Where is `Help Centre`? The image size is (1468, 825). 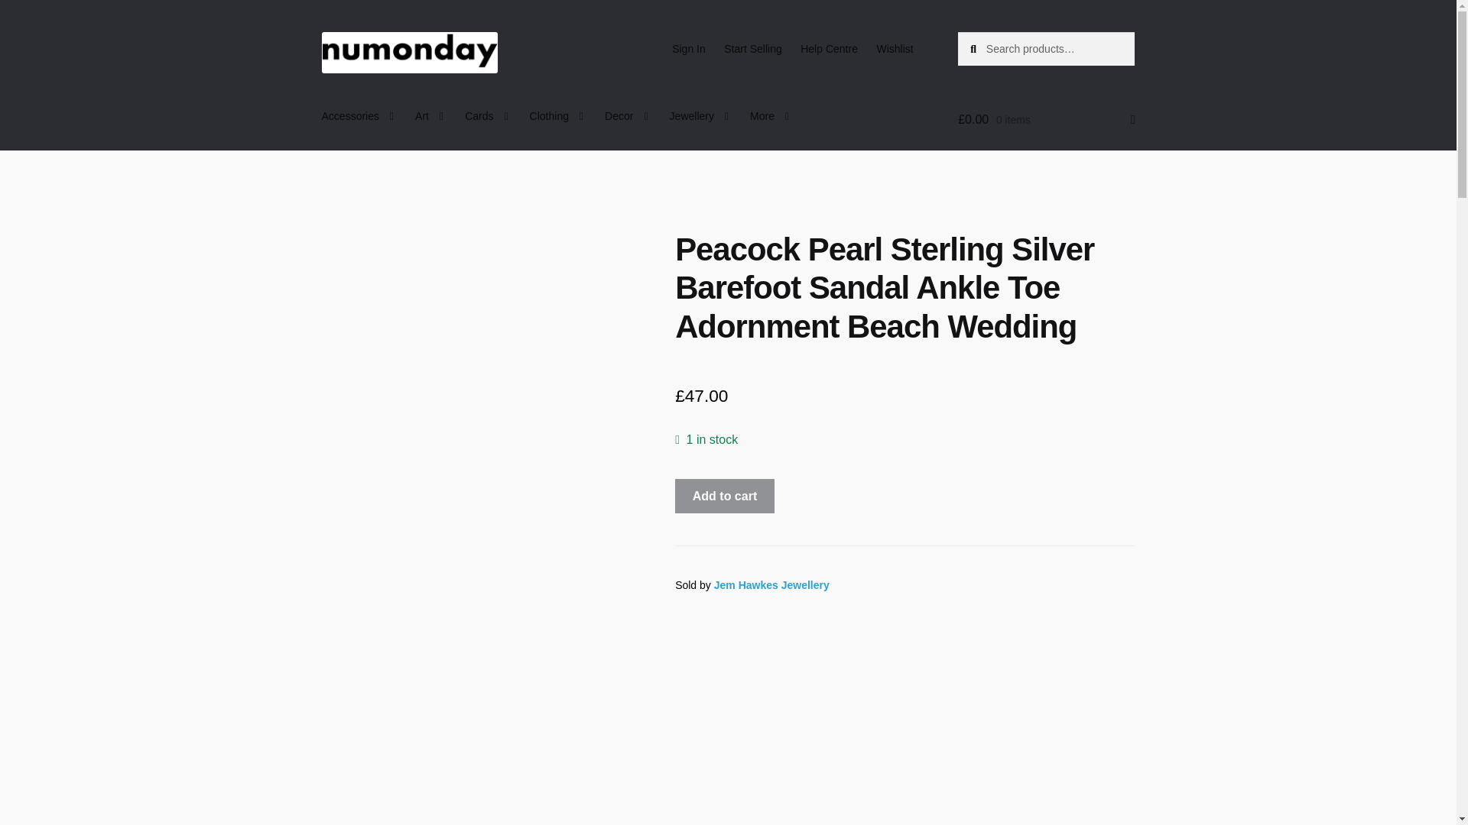
Help Centre is located at coordinates (829, 49).